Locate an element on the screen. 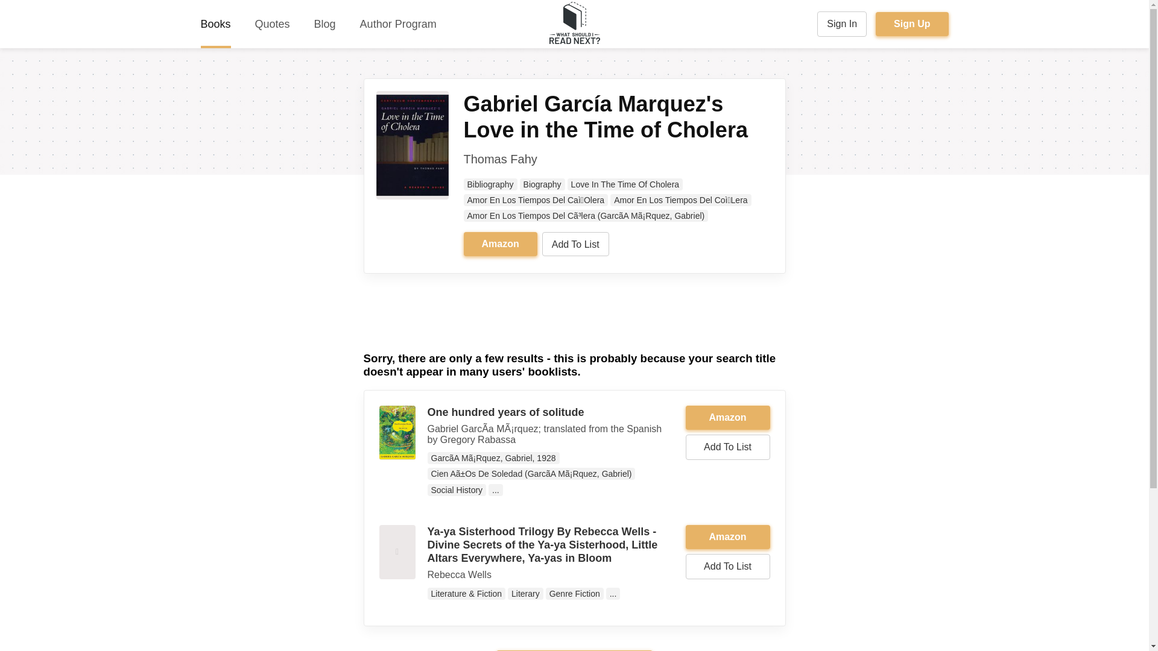  Blog is located at coordinates (324, 24).